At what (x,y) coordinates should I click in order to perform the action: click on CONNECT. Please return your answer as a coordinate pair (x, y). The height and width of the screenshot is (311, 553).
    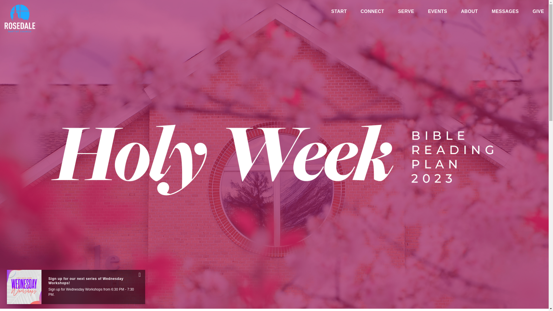
    Looking at the image, I should click on (372, 13).